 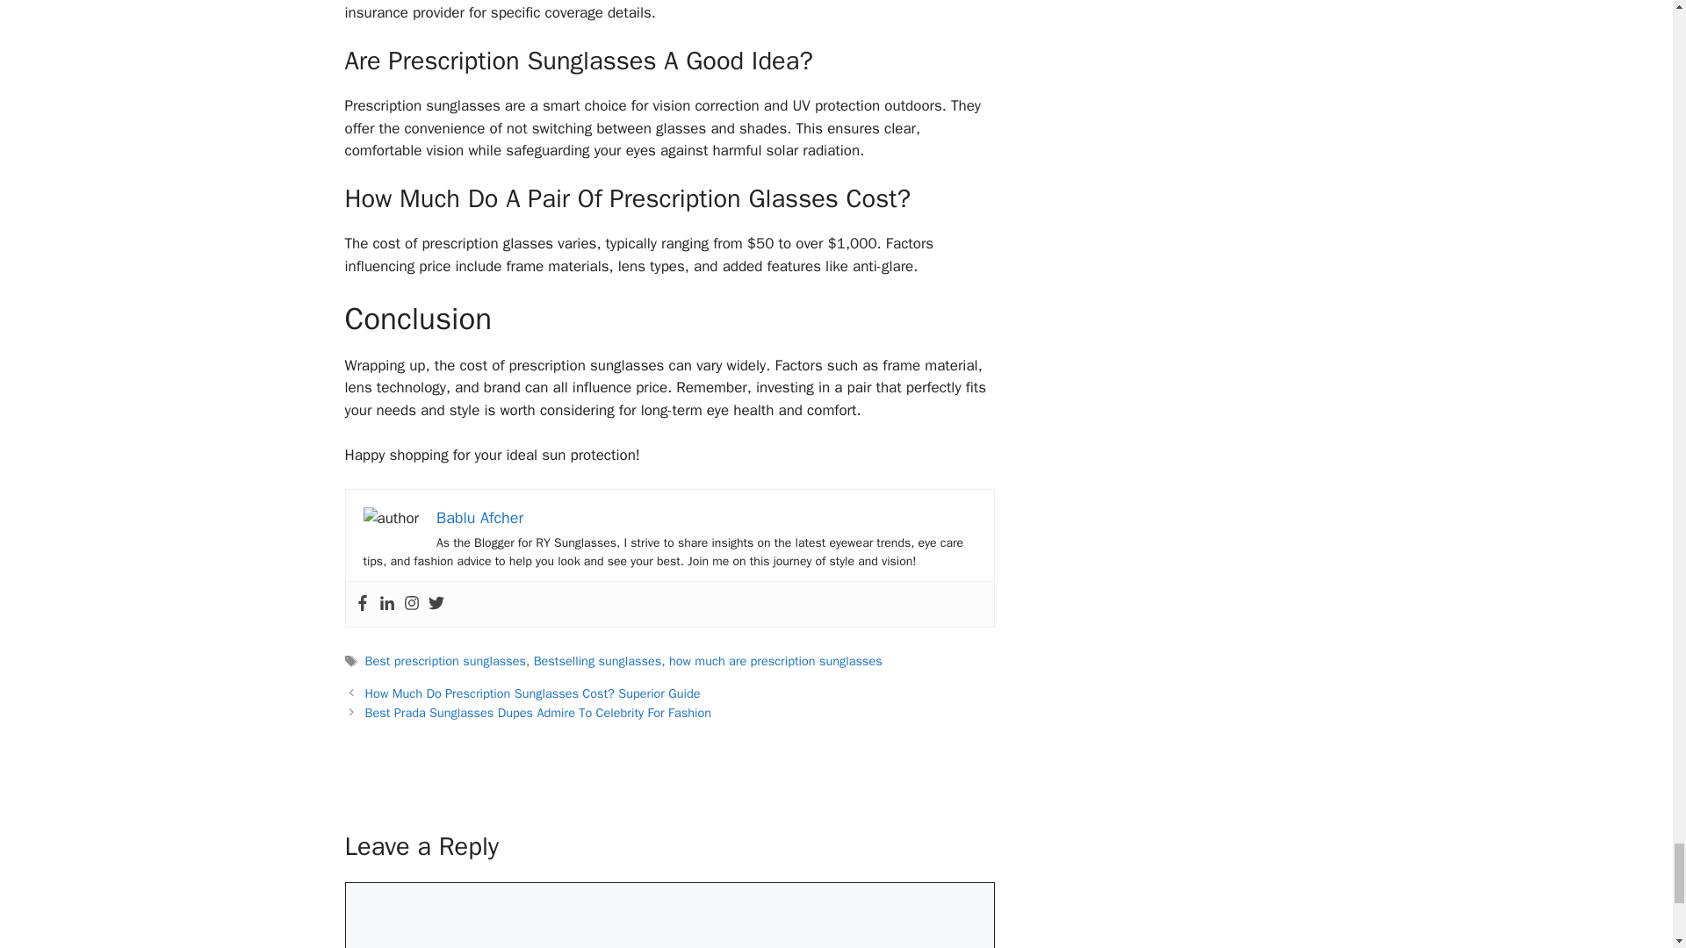 What do you see at coordinates (533, 693) in the screenshot?
I see `How Much Do Prescription Sunglasses Cost? Superior Guide` at bounding box center [533, 693].